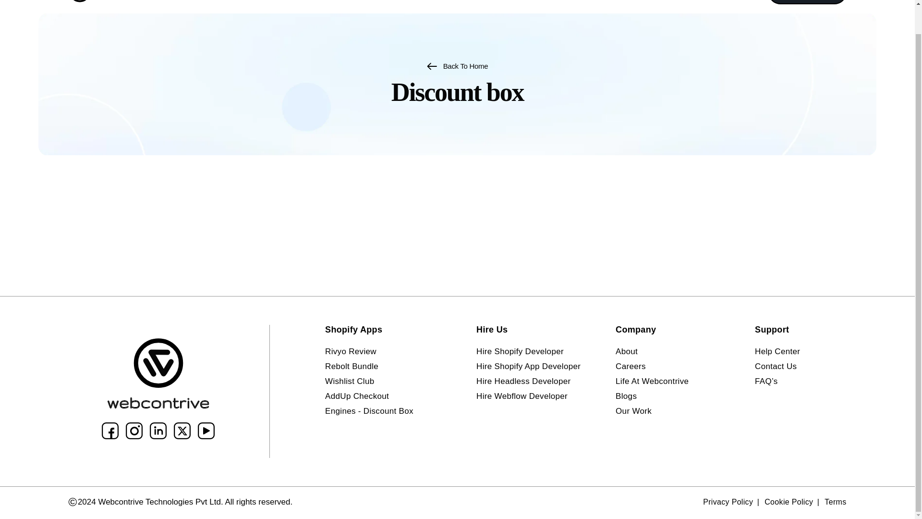  What do you see at coordinates (602, 7) in the screenshot?
I see `Blog` at bounding box center [602, 7].